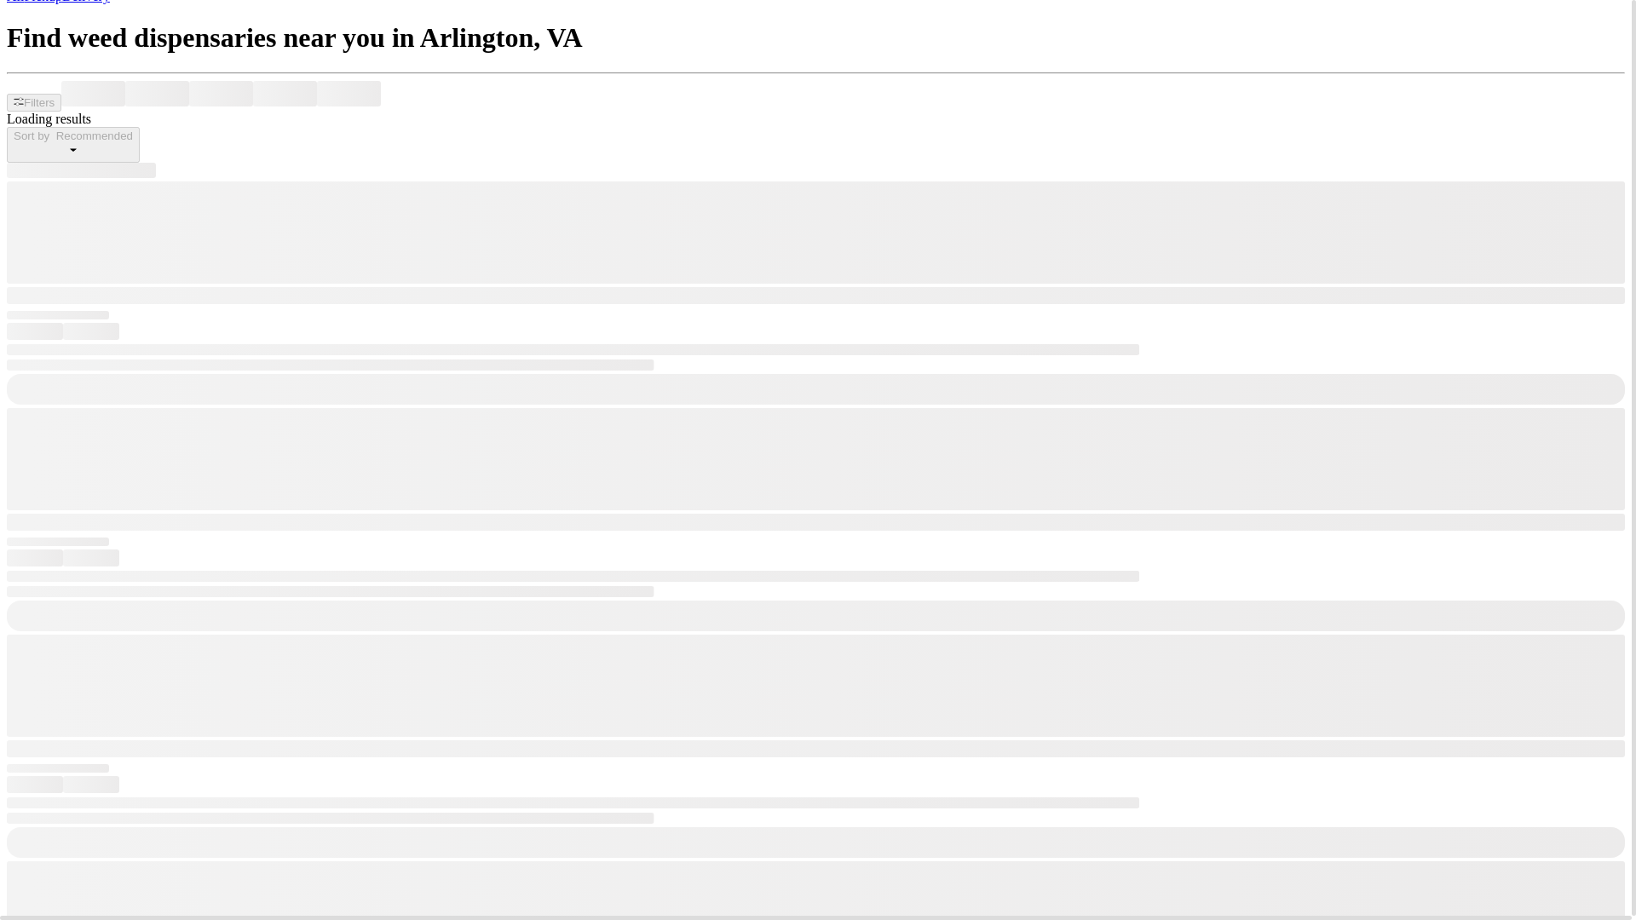 This screenshot has height=920, width=1636. What do you see at coordinates (80, 170) in the screenshot?
I see `Loading...` at bounding box center [80, 170].